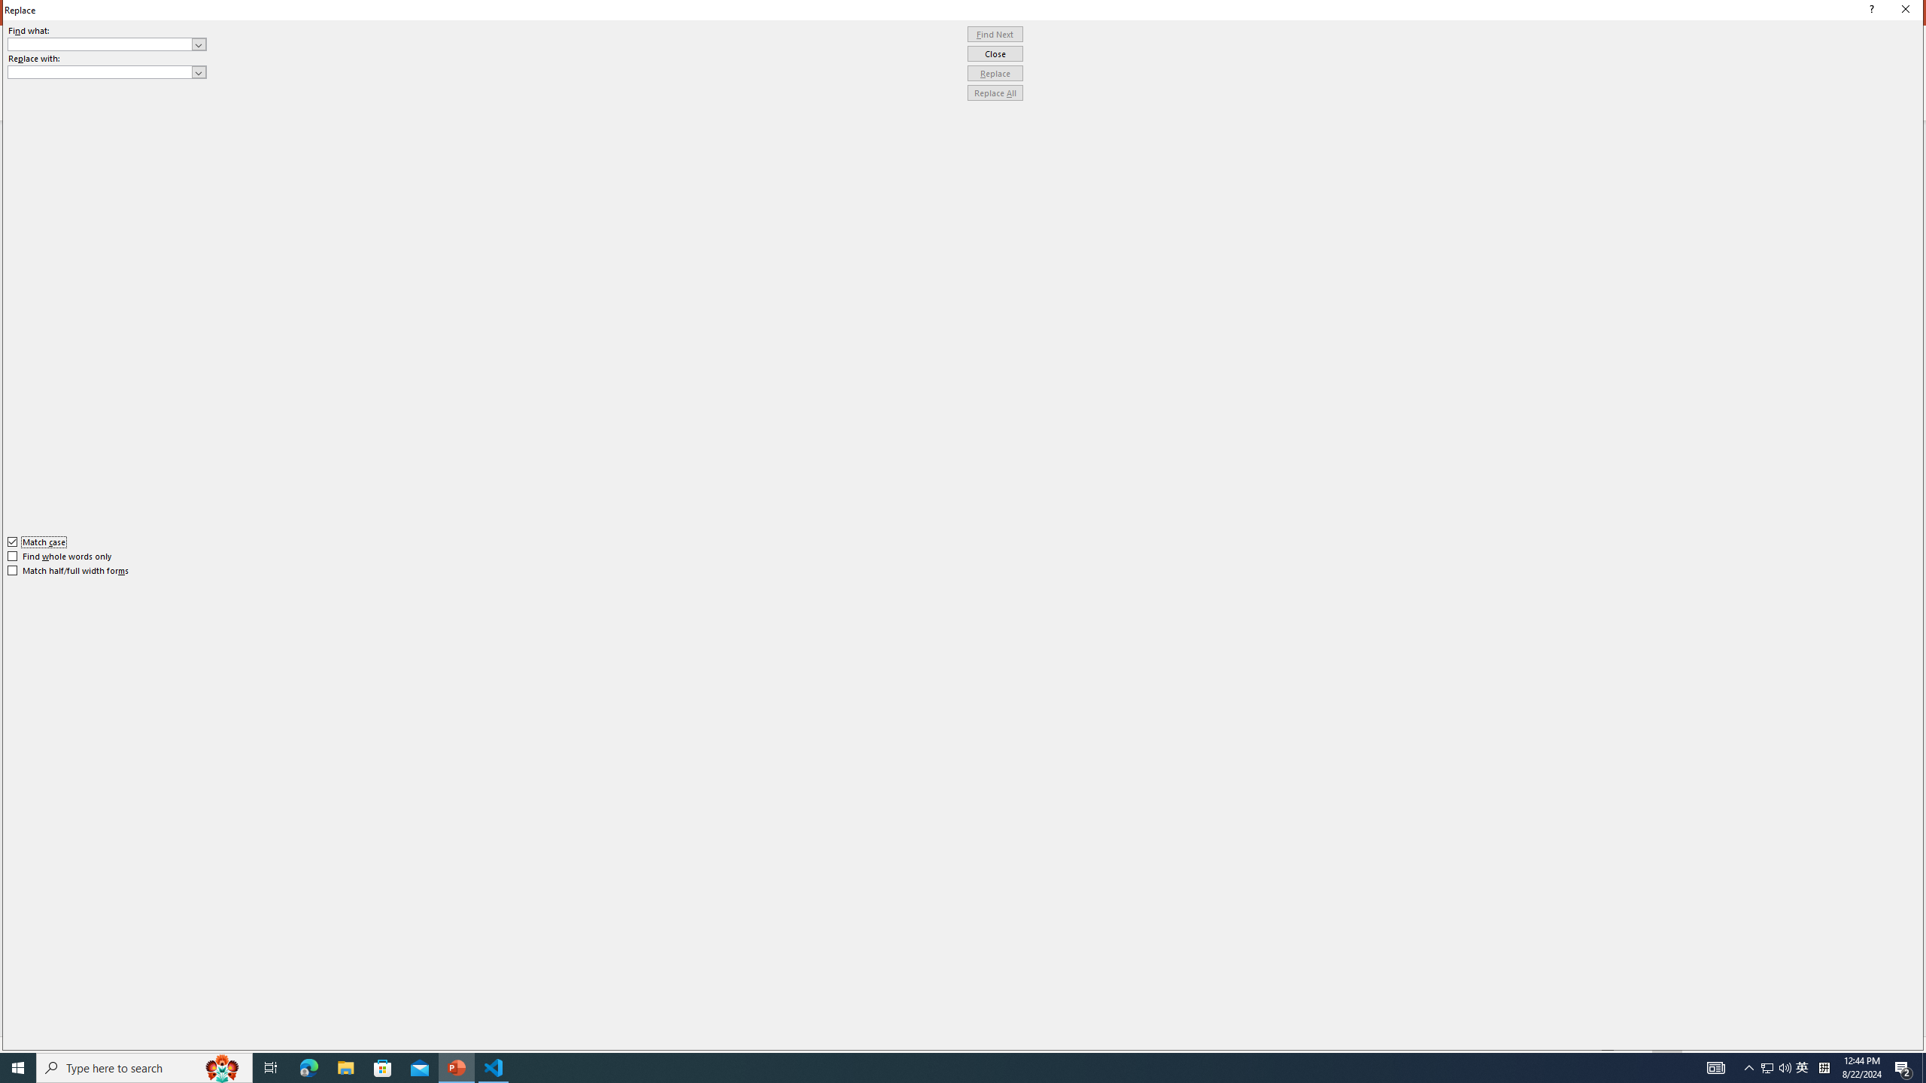 The width and height of the screenshot is (1926, 1083). Describe the element at coordinates (995, 93) in the screenshot. I see `Replace All` at that location.